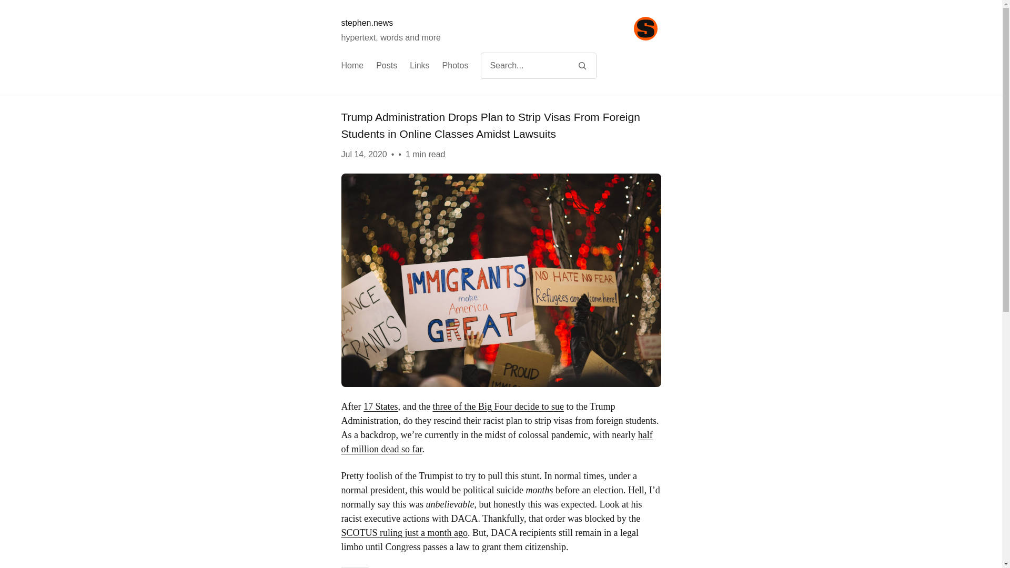 The height and width of the screenshot is (568, 1010). I want to click on three of the Big Four decide to sue, so click(498, 406).